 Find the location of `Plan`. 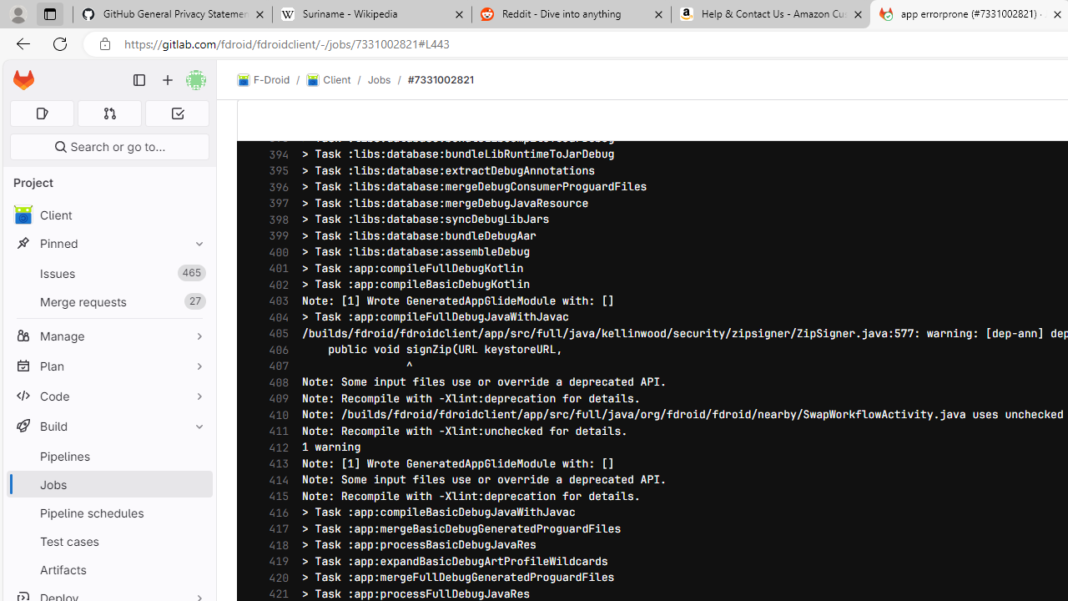

Plan is located at coordinates (108, 366).